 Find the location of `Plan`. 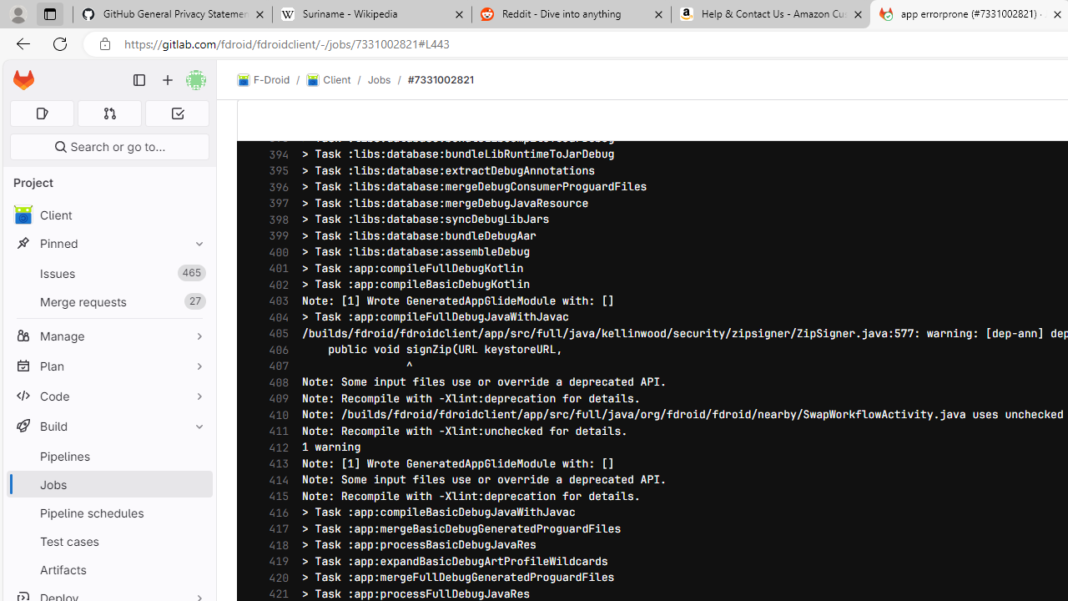

Plan is located at coordinates (108, 366).